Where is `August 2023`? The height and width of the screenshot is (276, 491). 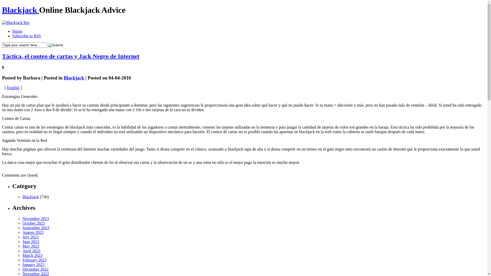 August 2023 is located at coordinates (33, 233).